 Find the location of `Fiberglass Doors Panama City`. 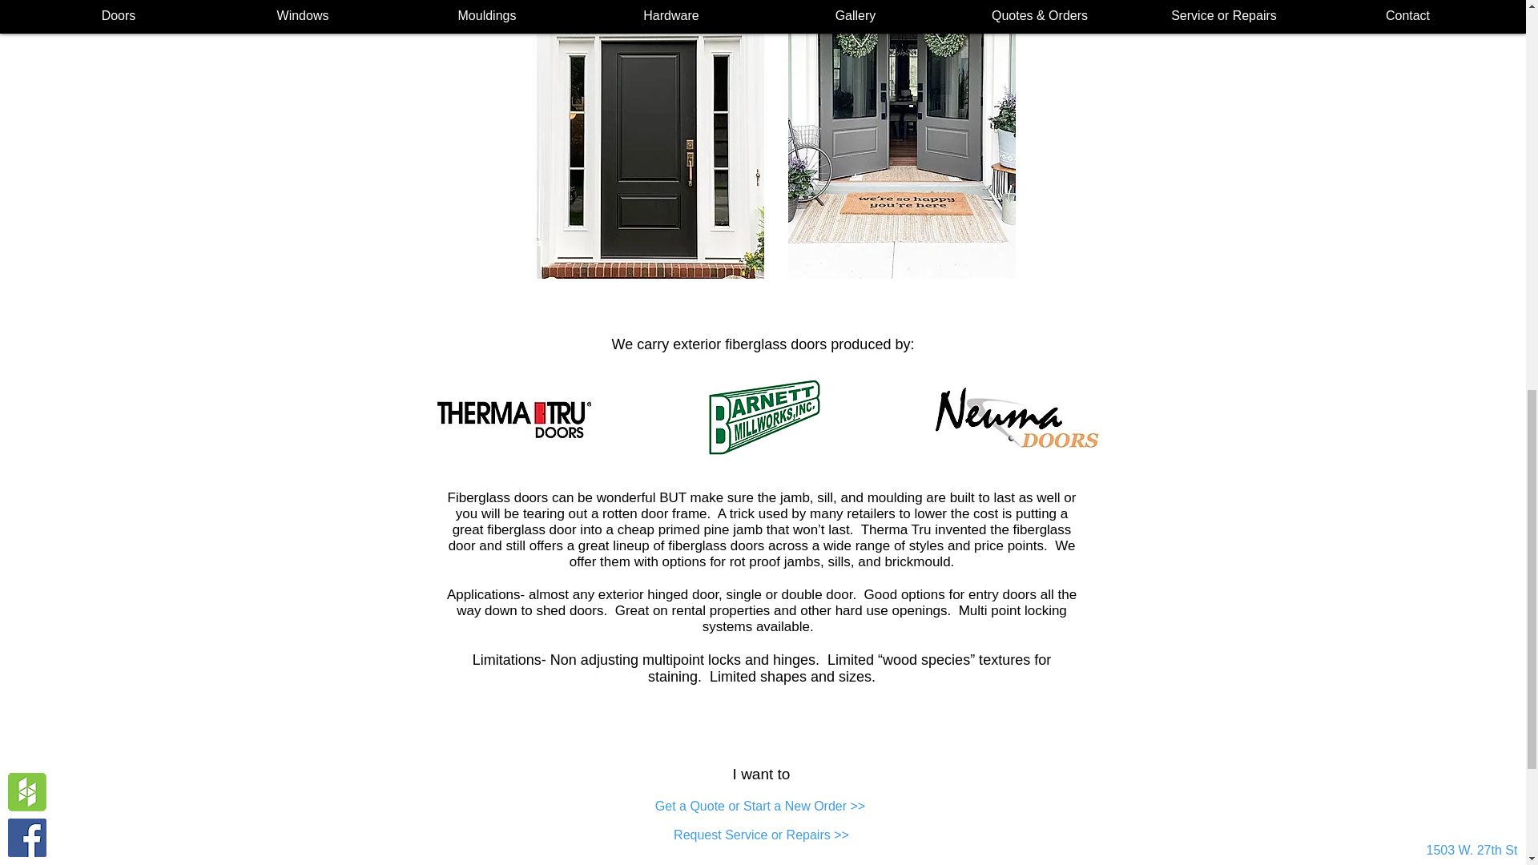

Fiberglass Doors Panama City is located at coordinates (650, 139).